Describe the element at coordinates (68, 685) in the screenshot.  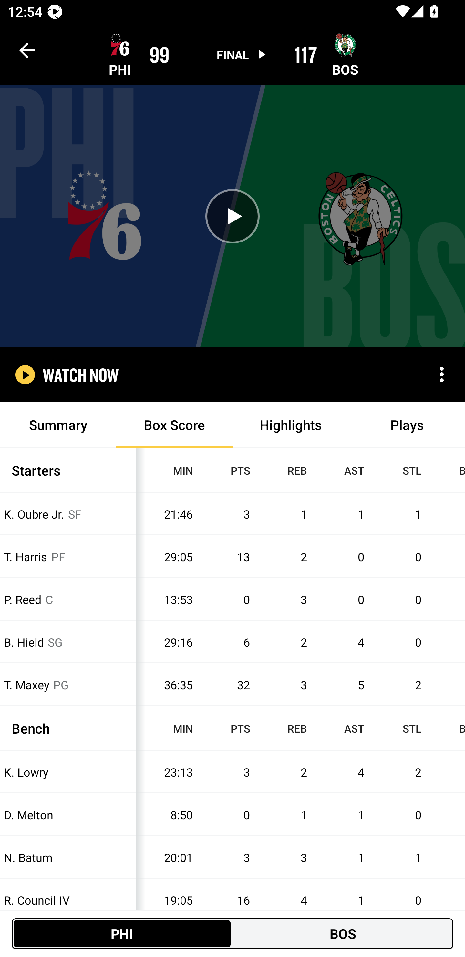
I see `T. Maxey PG` at that location.